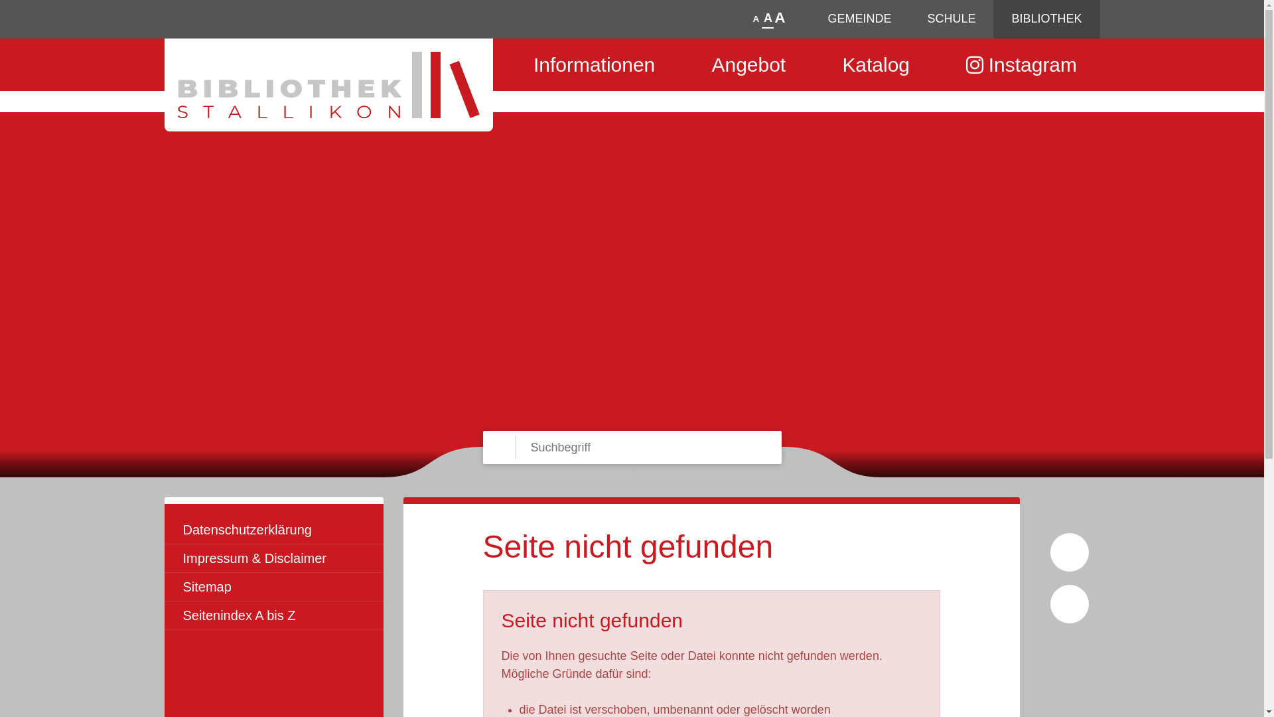 Image resolution: width=1274 pixels, height=717 pixels. What do you see at coordinates (274, 587) in the screenshot?
I see `Sitemap` at bounding box center [274, 587].